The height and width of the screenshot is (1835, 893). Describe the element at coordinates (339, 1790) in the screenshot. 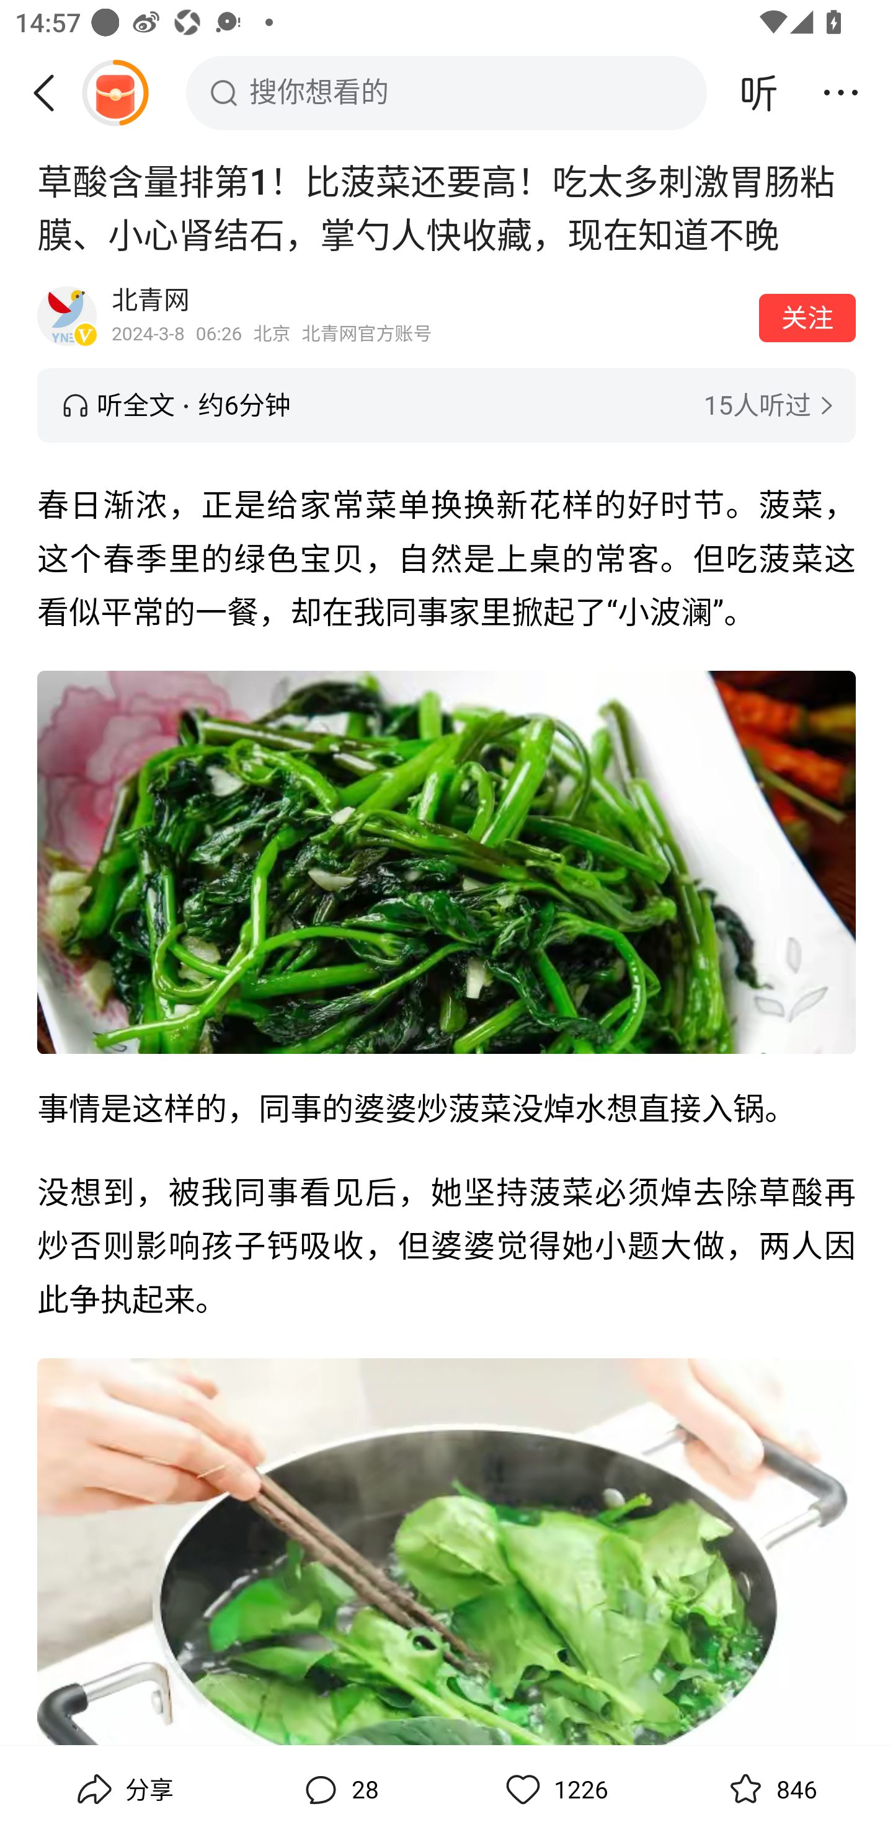

I see `评论,28 28` at that location.